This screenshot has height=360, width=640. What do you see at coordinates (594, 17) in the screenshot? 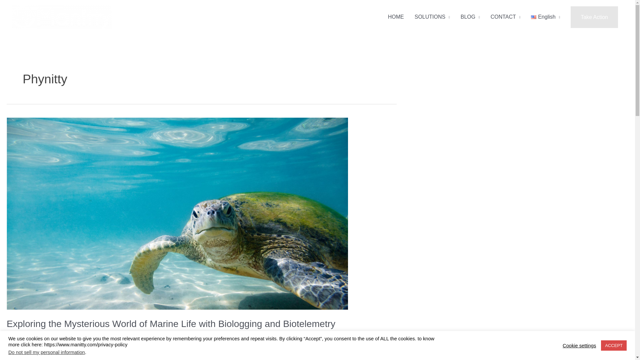
I see `Take Action` at bounding box center [594, 17].